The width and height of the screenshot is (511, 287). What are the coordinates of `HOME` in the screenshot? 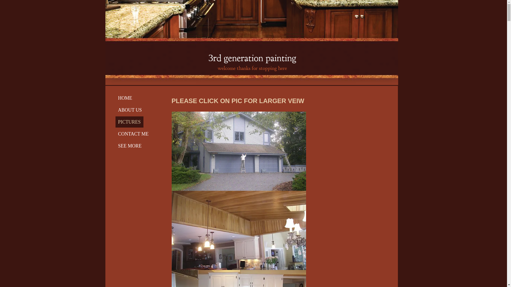 It's located at (125, 98).